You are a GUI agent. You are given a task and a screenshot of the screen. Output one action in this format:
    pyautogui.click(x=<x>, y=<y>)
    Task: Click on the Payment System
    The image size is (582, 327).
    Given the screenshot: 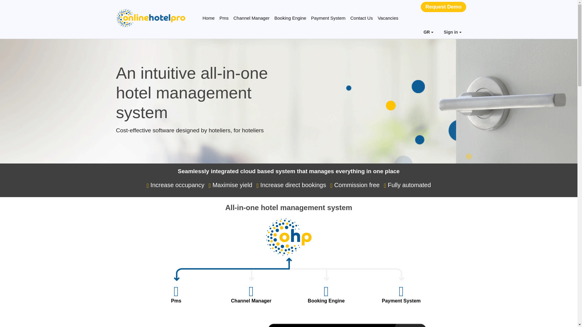 What is the action you would take?
    pyautogui.click(x=328, y=18)
    